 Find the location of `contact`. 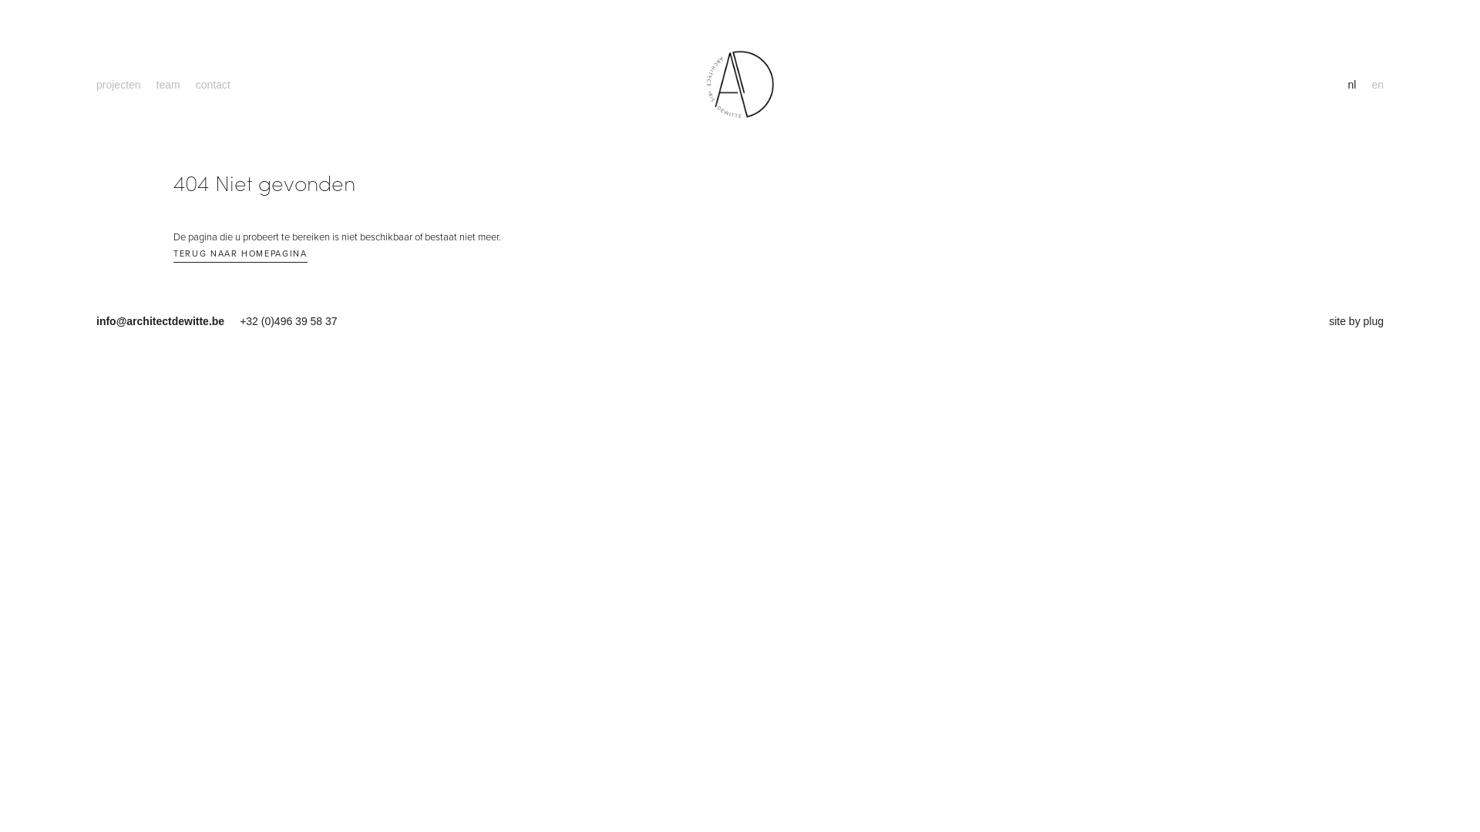

contact is located at coordinates (213, 85).